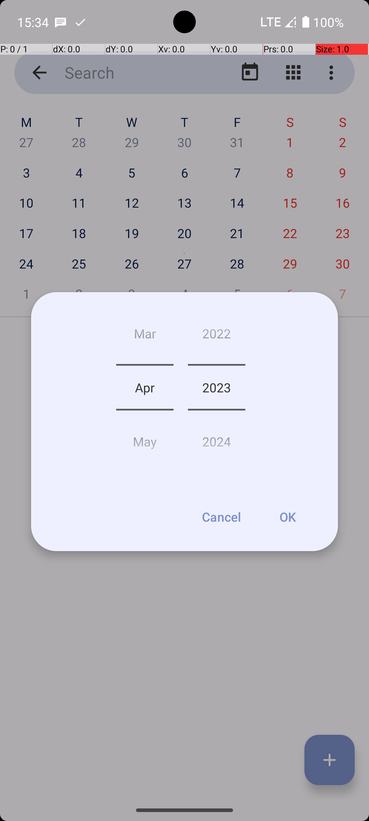 The image size is (369, 821). Describe the element at coordinates (145, 336) in the screenshot. I see `Mar` at that location.